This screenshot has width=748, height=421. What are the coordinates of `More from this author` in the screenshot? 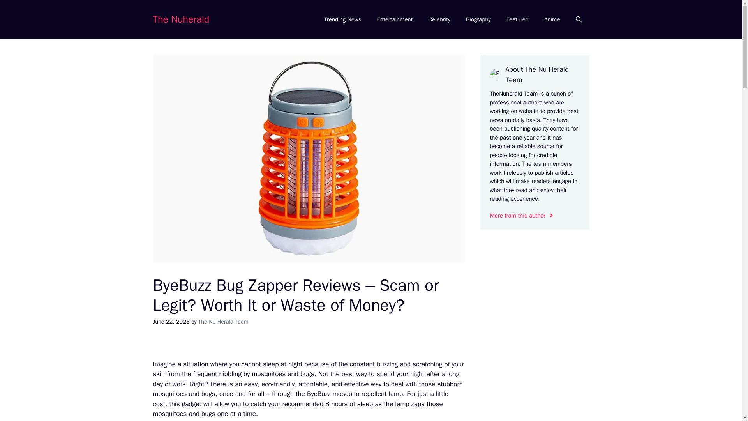 It's located at (522, 216).